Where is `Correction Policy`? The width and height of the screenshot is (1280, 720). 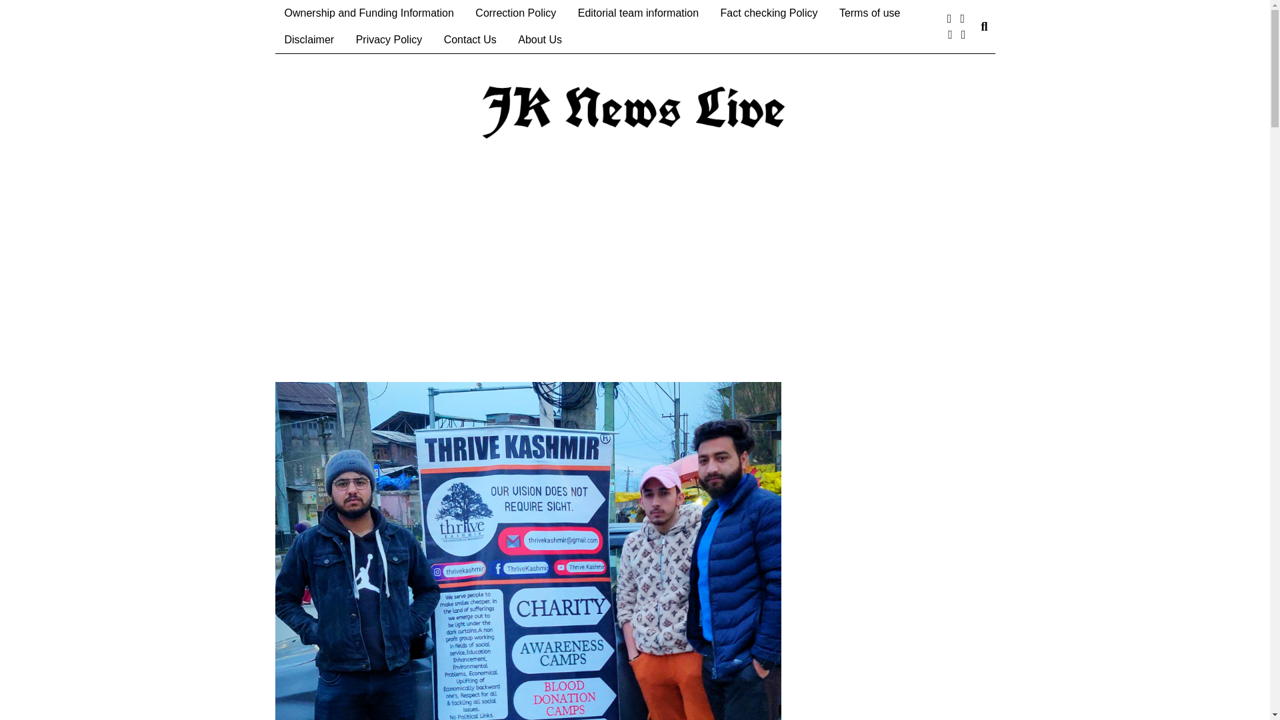 Correction Policy is located at coordinates (515, 13).